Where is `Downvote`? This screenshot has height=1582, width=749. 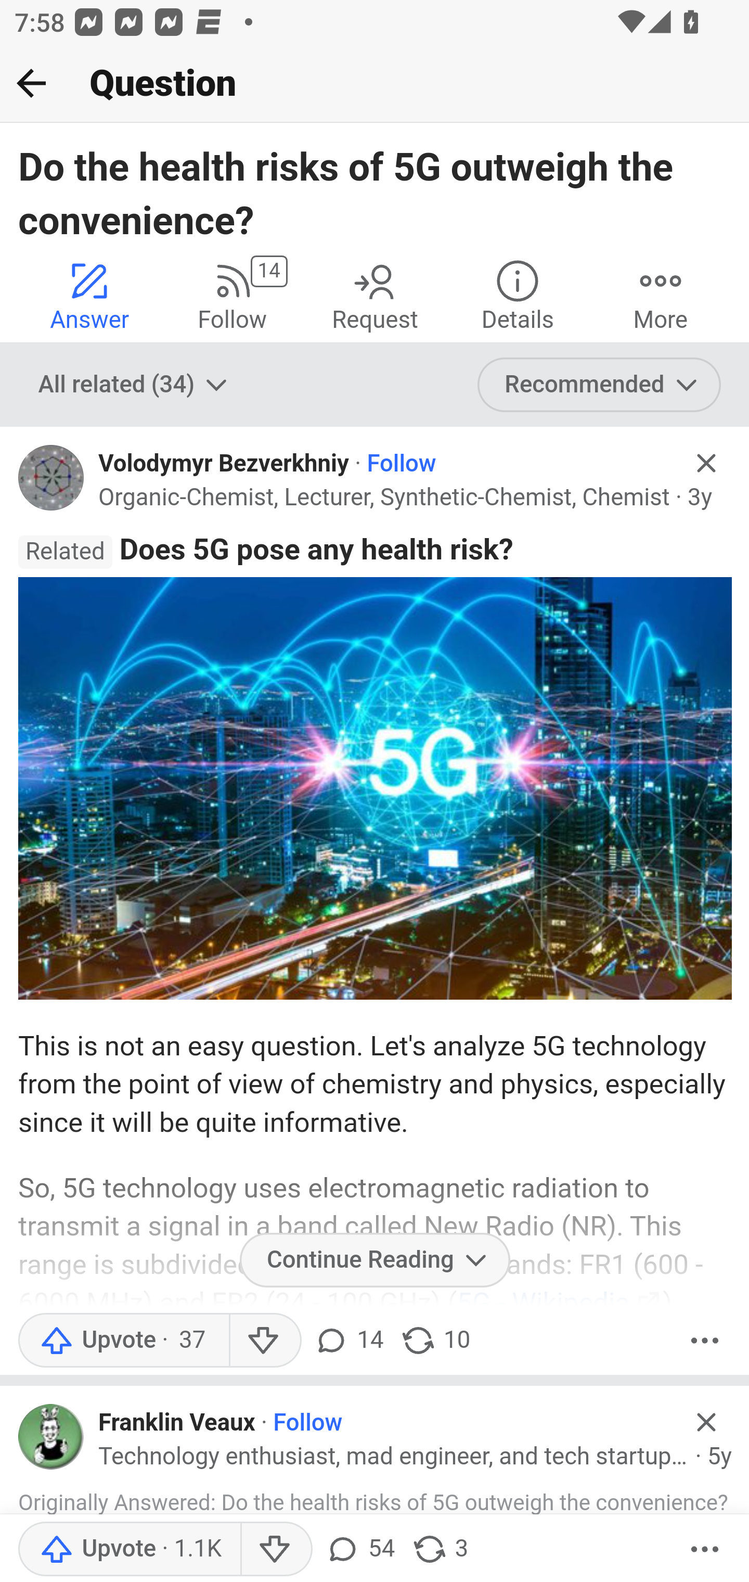
Downvote is located at coordinates (276, 1549).